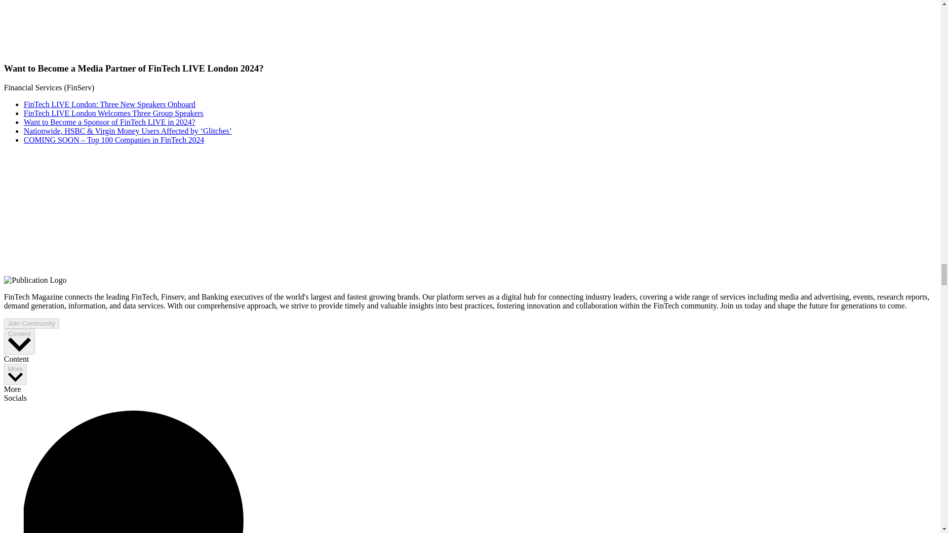 This screenshot has width=948, height=533. What do you see at coordinates (15, 374) in the screenshot?
I see `More` at bounding box center [15, 374].